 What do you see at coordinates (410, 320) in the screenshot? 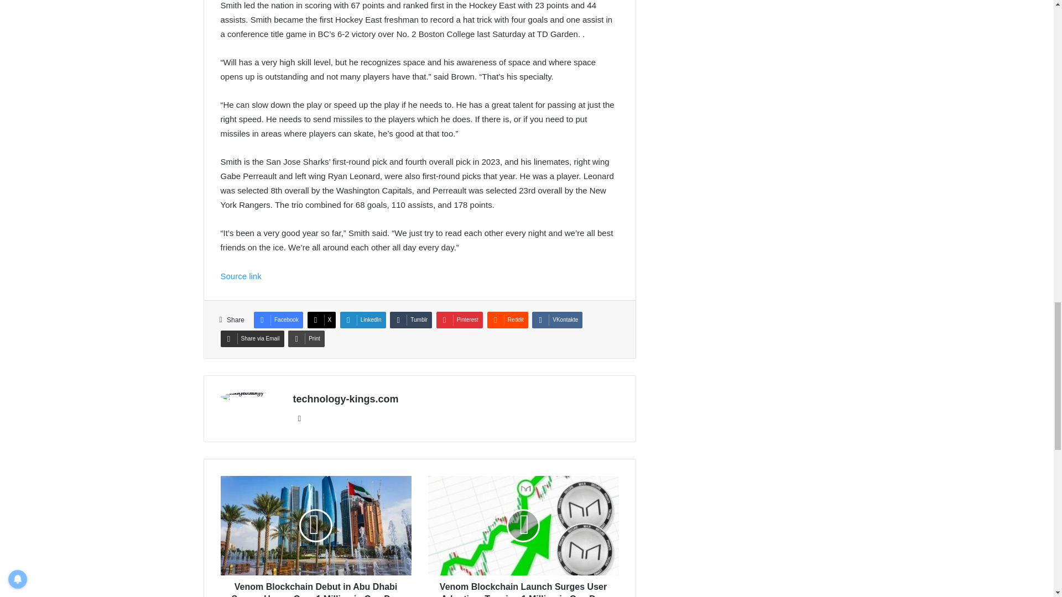
I see `Tumblr` at bounding box center [410, 320].